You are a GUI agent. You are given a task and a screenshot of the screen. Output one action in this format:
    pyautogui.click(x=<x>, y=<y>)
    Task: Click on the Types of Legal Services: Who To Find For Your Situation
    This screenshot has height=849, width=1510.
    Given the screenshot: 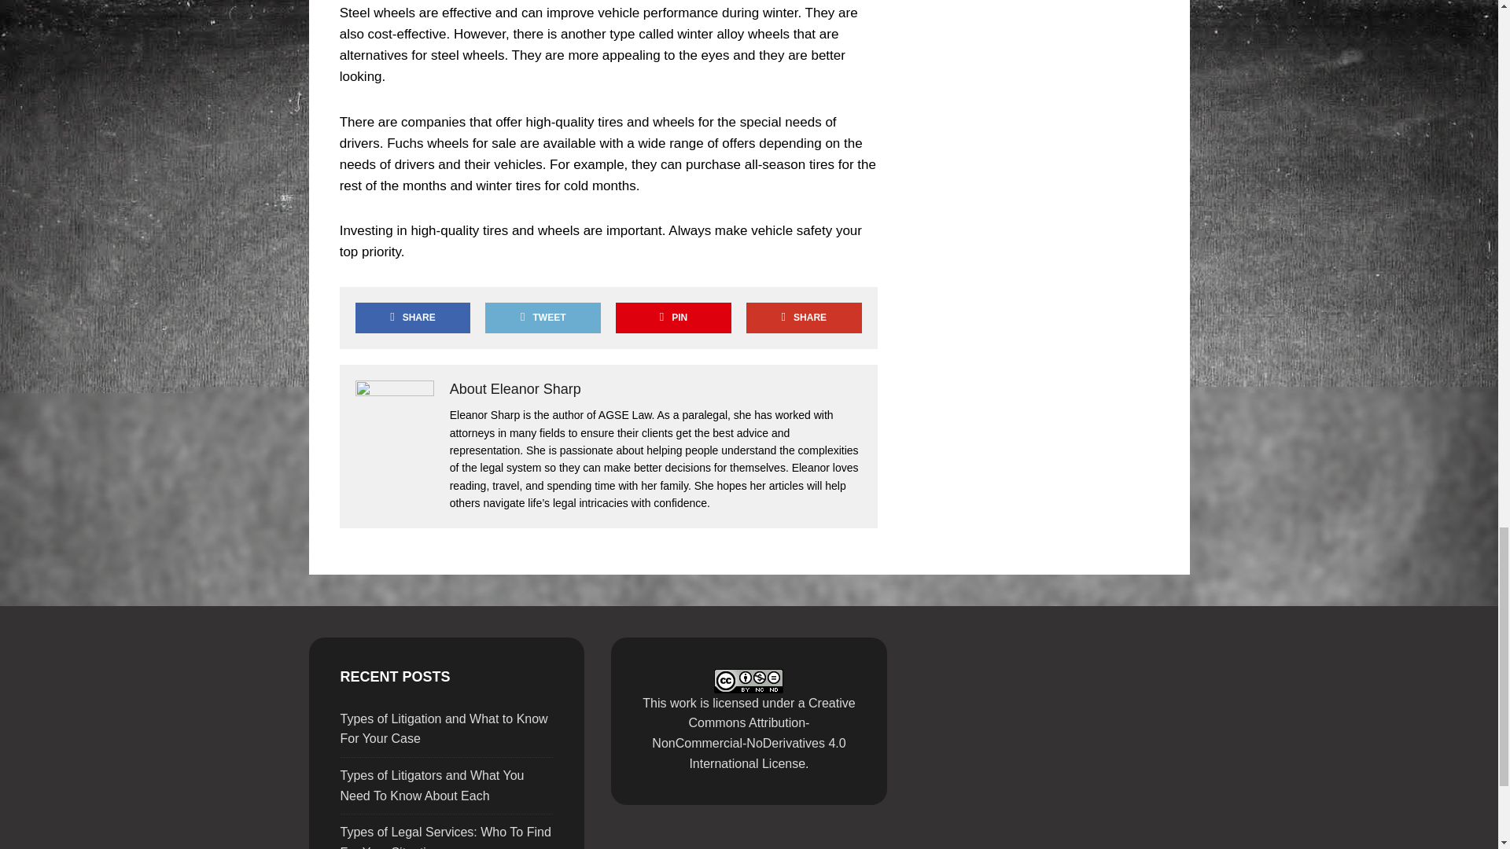 What is the action you would take?
    pyautogui.click(x=445, y=836)
    